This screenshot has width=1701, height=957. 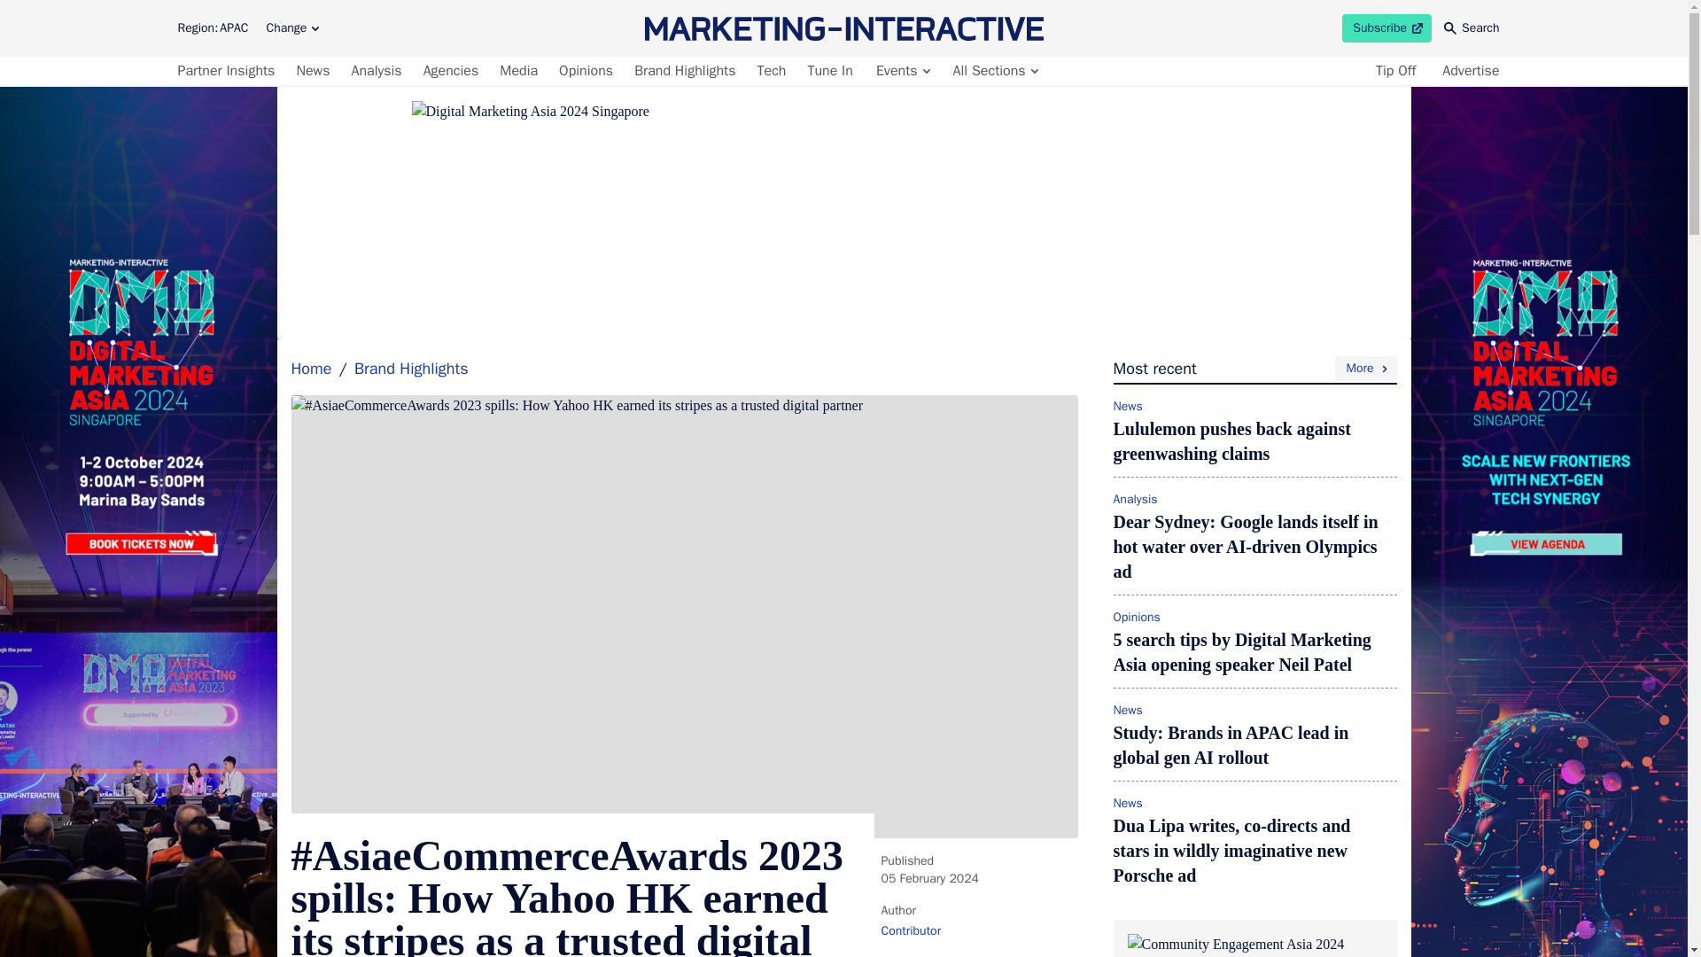 I want to click on Search, so click(x=1472, y=28).